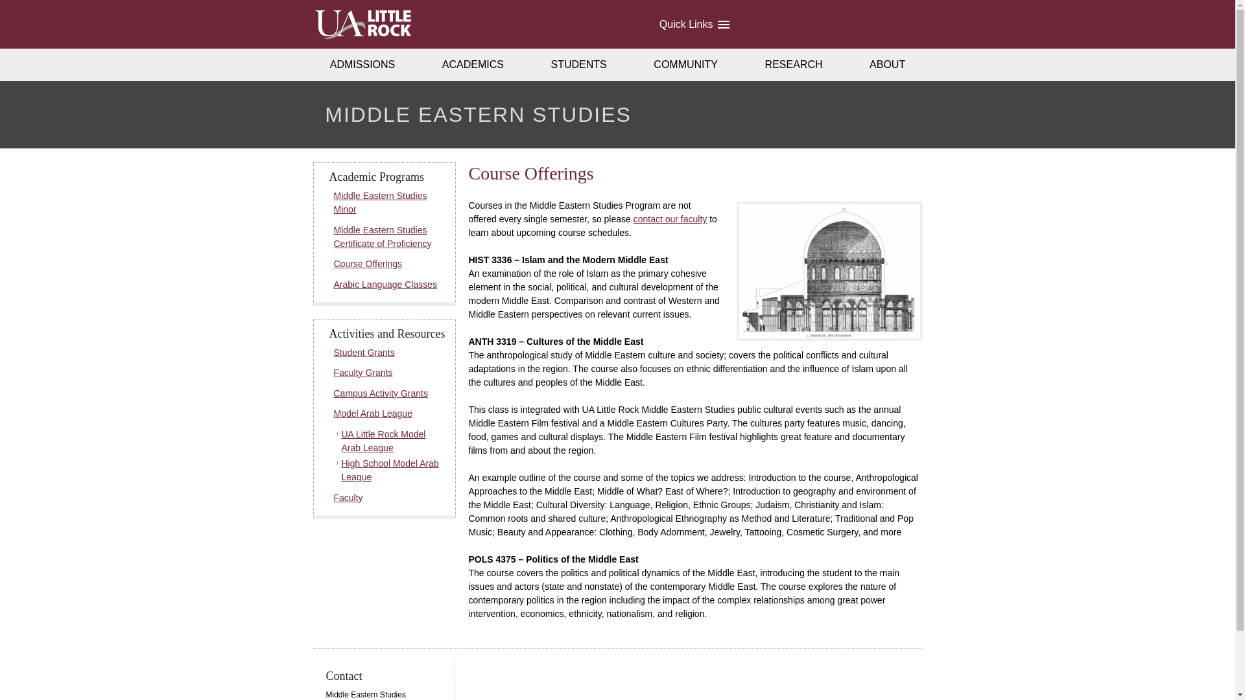 This screenshot has width=1245, height=700. What do you see at coordinates (22, 12) in the screenshot?
I see `Skip to main content` at bounding box center [22, 12].